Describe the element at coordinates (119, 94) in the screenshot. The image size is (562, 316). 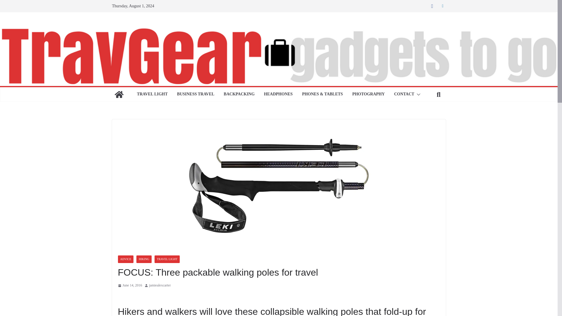
I see `Travgear.com` at that location.